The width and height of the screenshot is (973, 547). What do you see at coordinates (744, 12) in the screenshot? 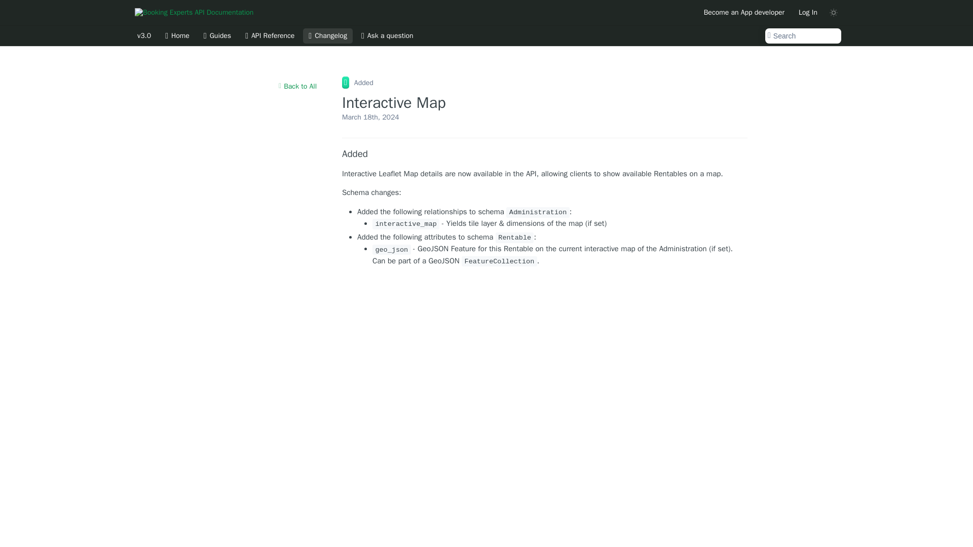
I see `Become an App developer` at bounding box center [744, 12].